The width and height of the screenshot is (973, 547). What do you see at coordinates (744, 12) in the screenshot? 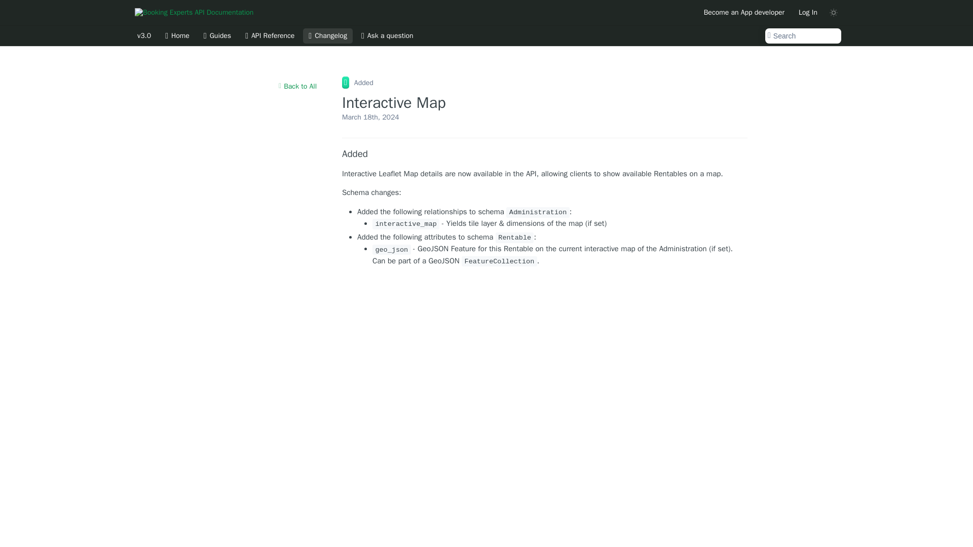
I see `Become an App developer` at bounding box center [744, 12].